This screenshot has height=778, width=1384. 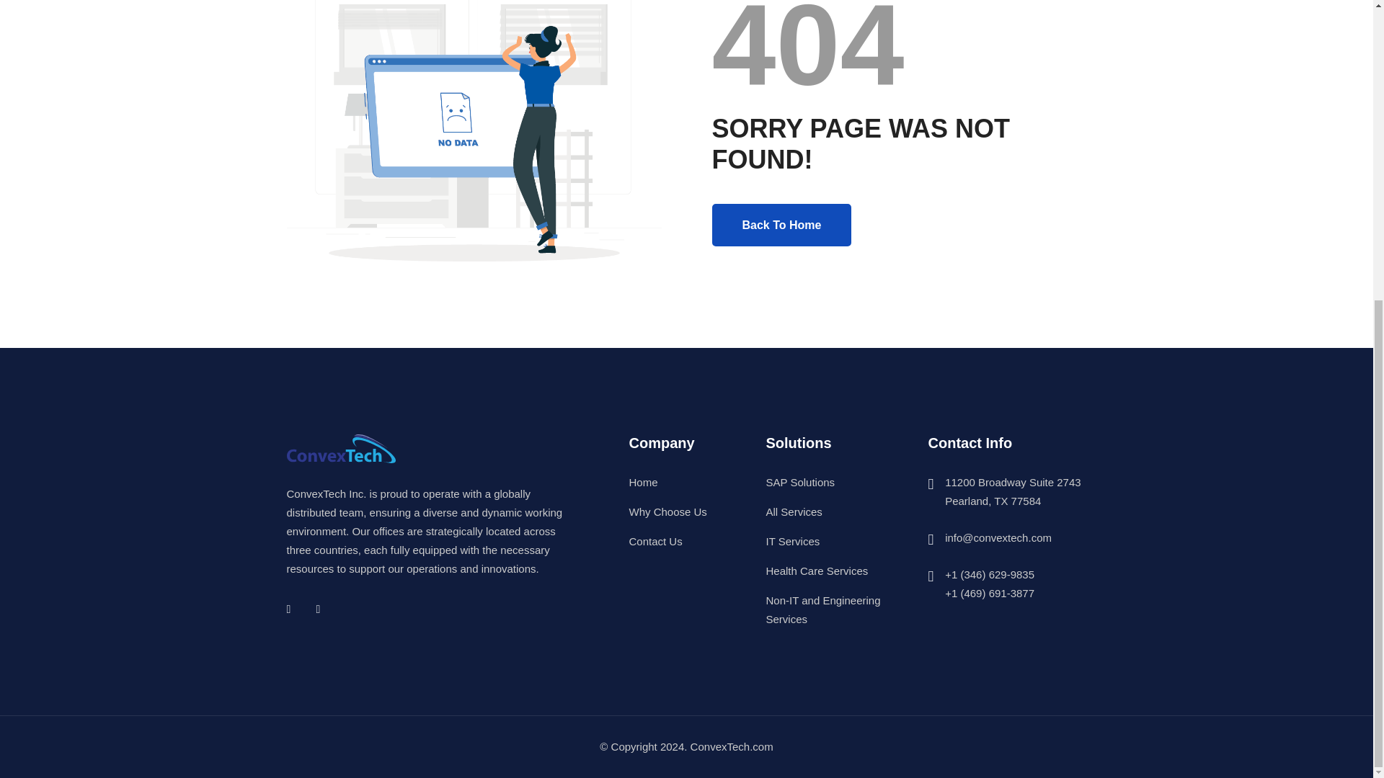 I want to click on Non-IT and Engineering Services, so click(x=822, y=609).